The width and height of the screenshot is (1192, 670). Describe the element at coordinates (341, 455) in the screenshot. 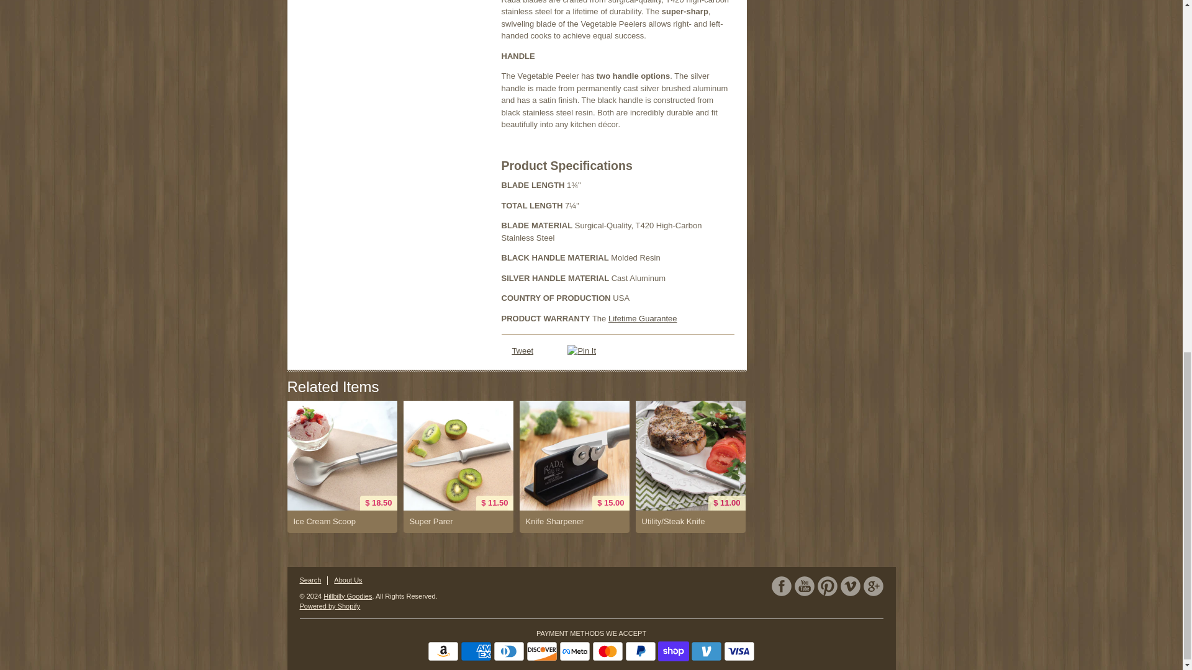

I see `Ice Cream Scoop` at that location.